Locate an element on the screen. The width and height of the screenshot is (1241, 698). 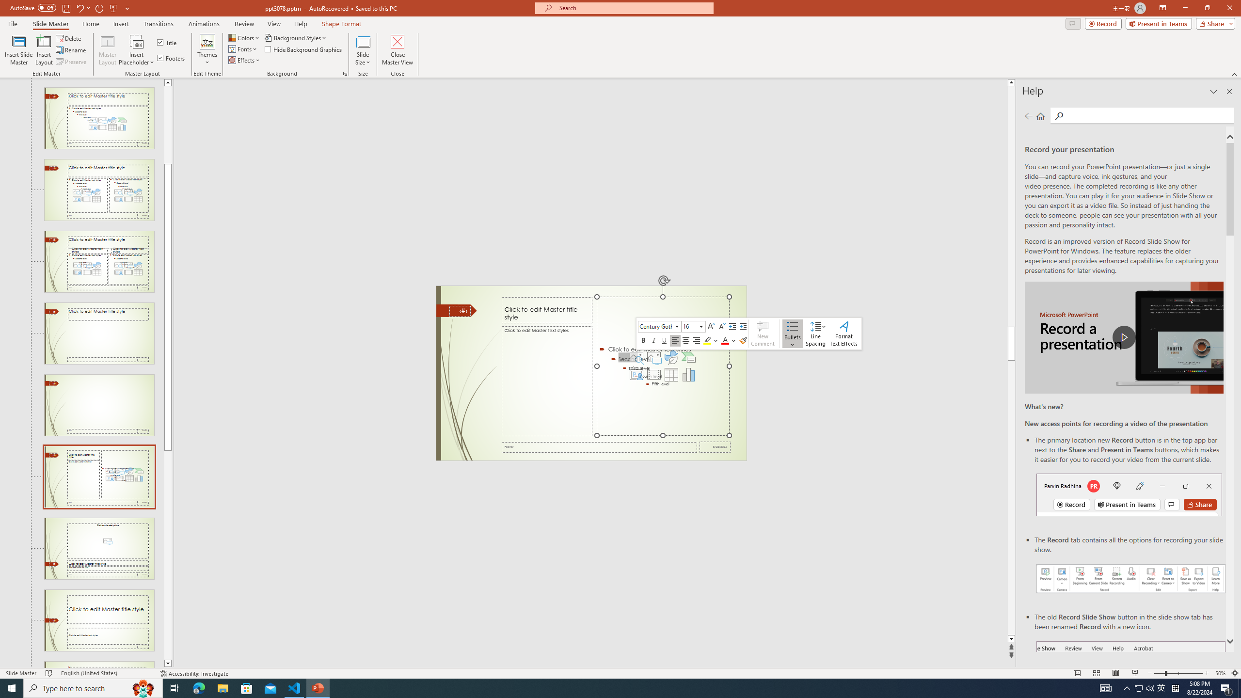
Content is located at coordinates (137, 41).